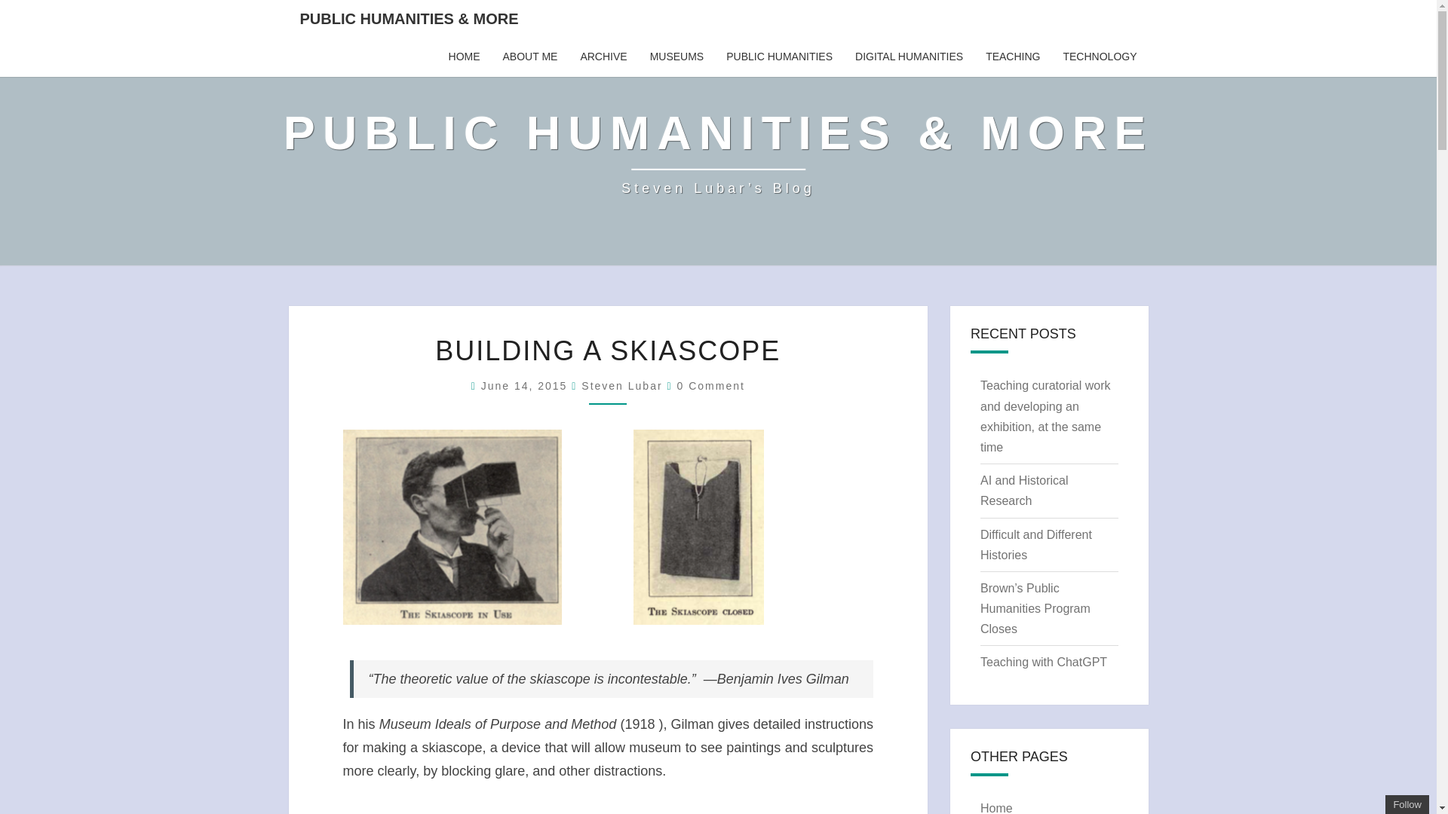  What do you see at coordinates (621, 386) in the screenshot?
I see `Steven Lubar` at bounding box center [621, 386].